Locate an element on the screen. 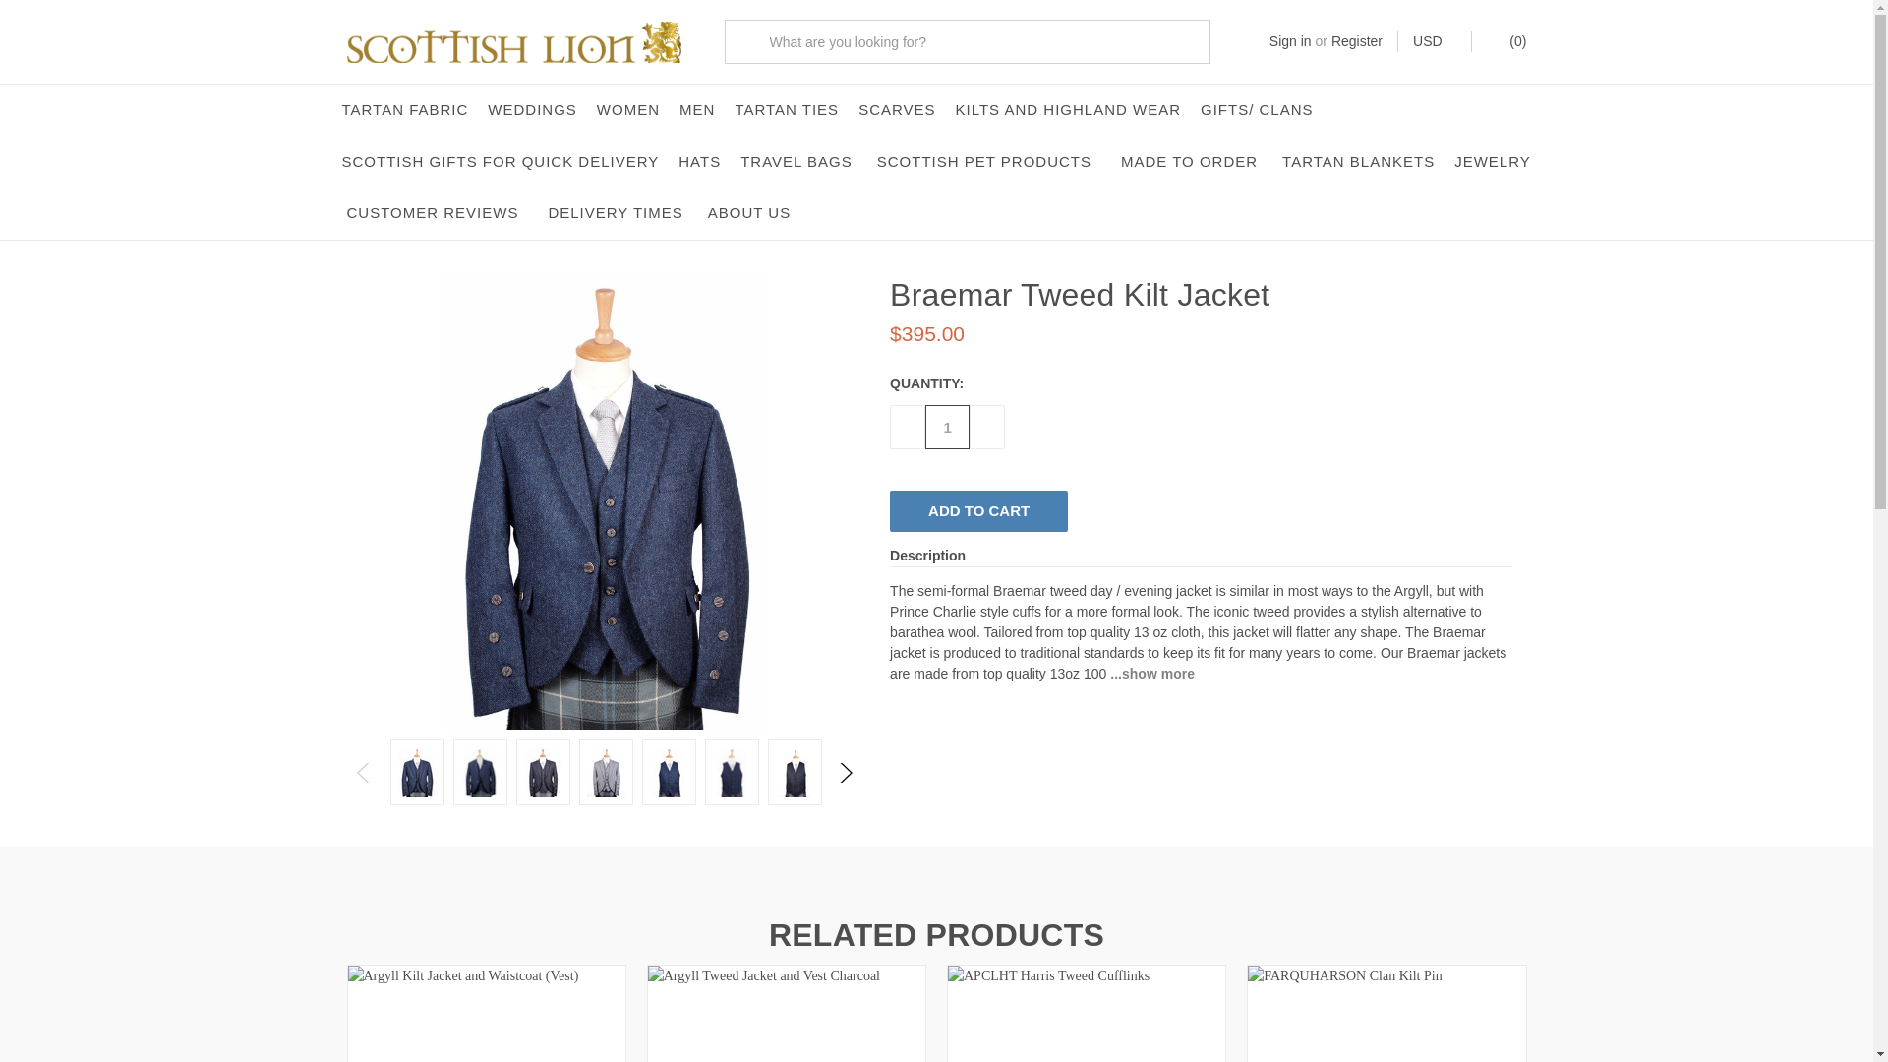 Image resolution: width=1888 pixels, height=1062 pixels. Braemar Tweed Kilt Jacket and Waistcoat - Navy Arrochar is located at coordinates (480, 773).